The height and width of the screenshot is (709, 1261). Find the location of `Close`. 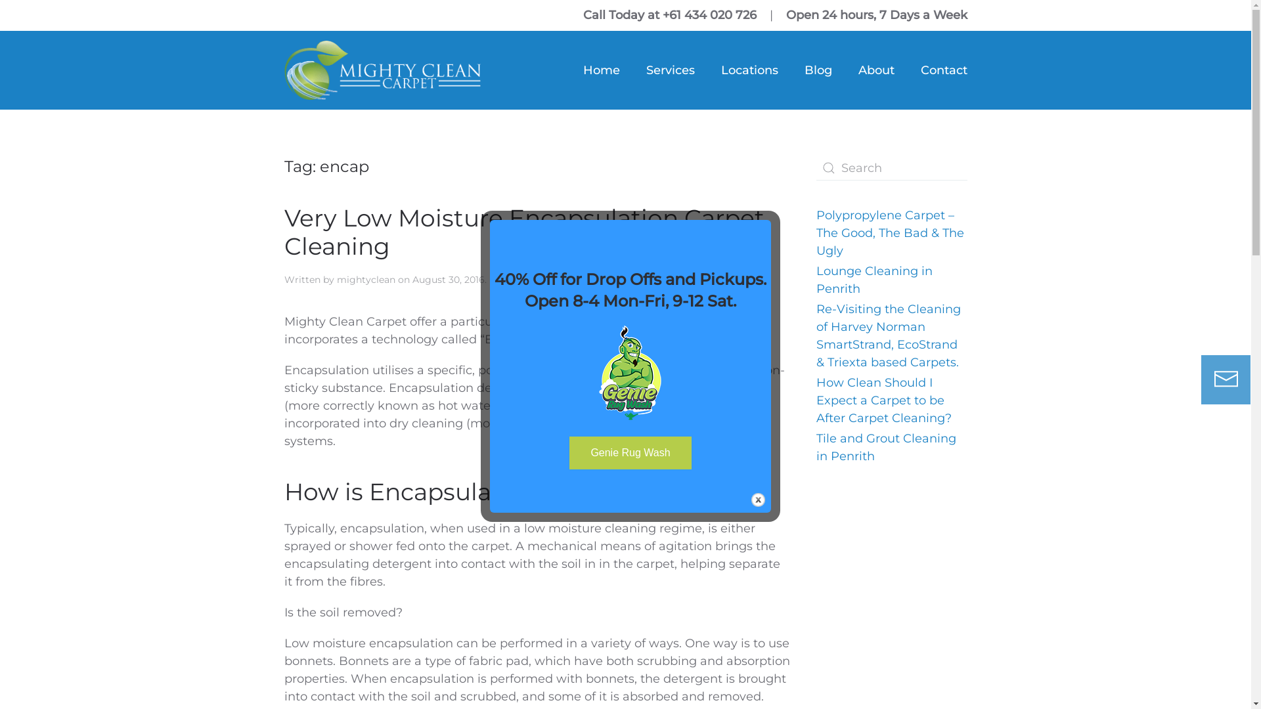

Close is located at coordinates (758, 500).